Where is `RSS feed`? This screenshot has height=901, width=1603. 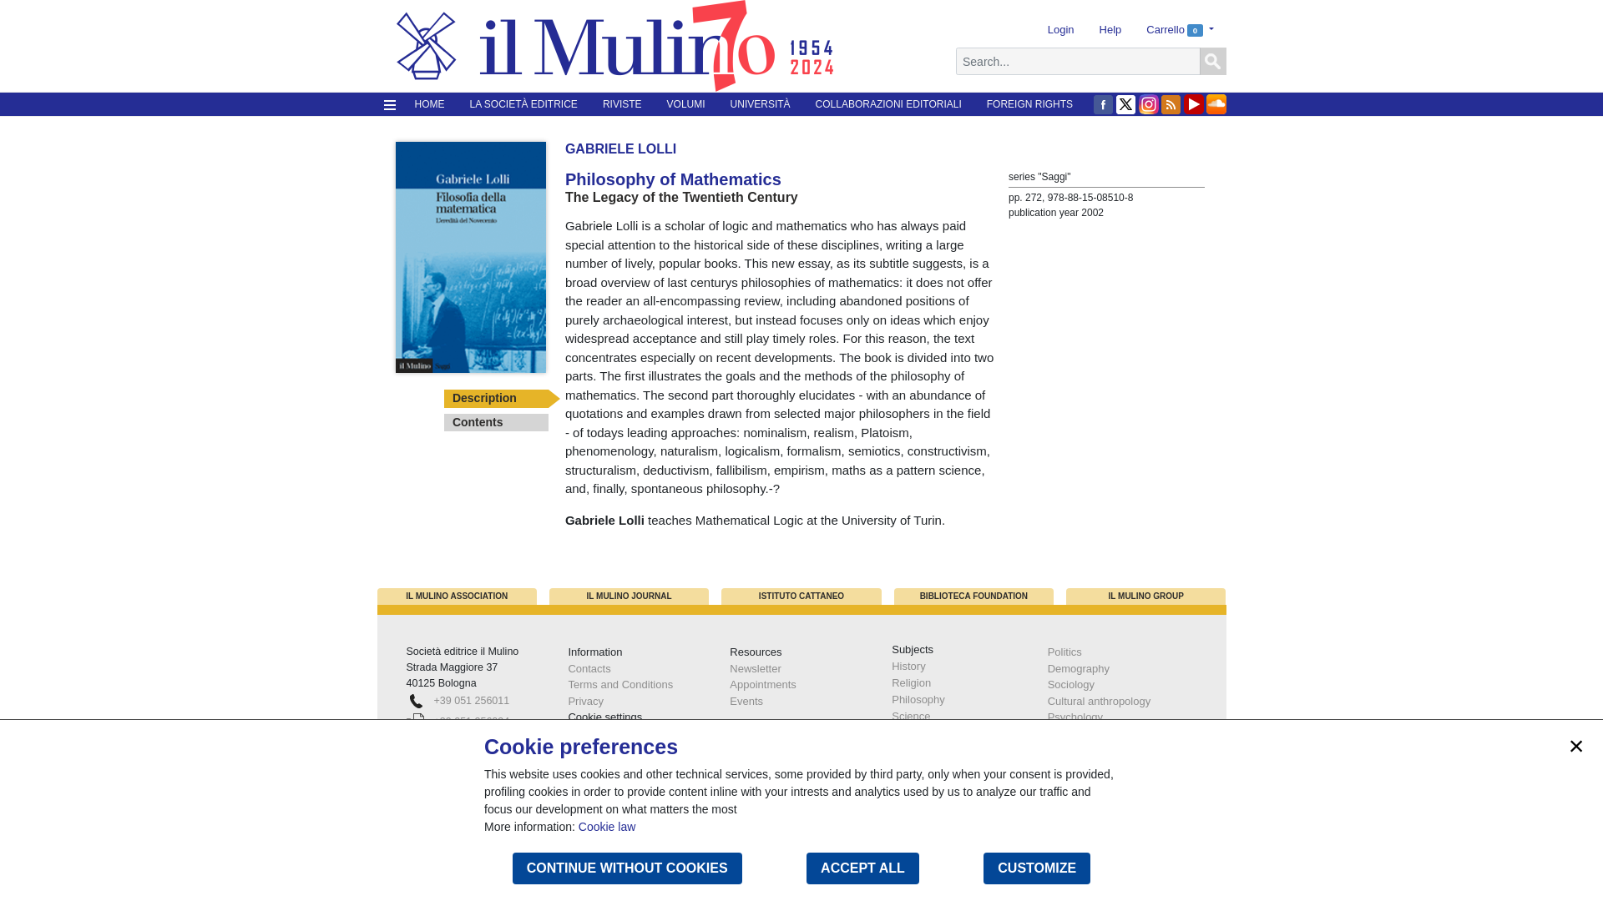
RSS feed is located at coordinates (1171, 104).